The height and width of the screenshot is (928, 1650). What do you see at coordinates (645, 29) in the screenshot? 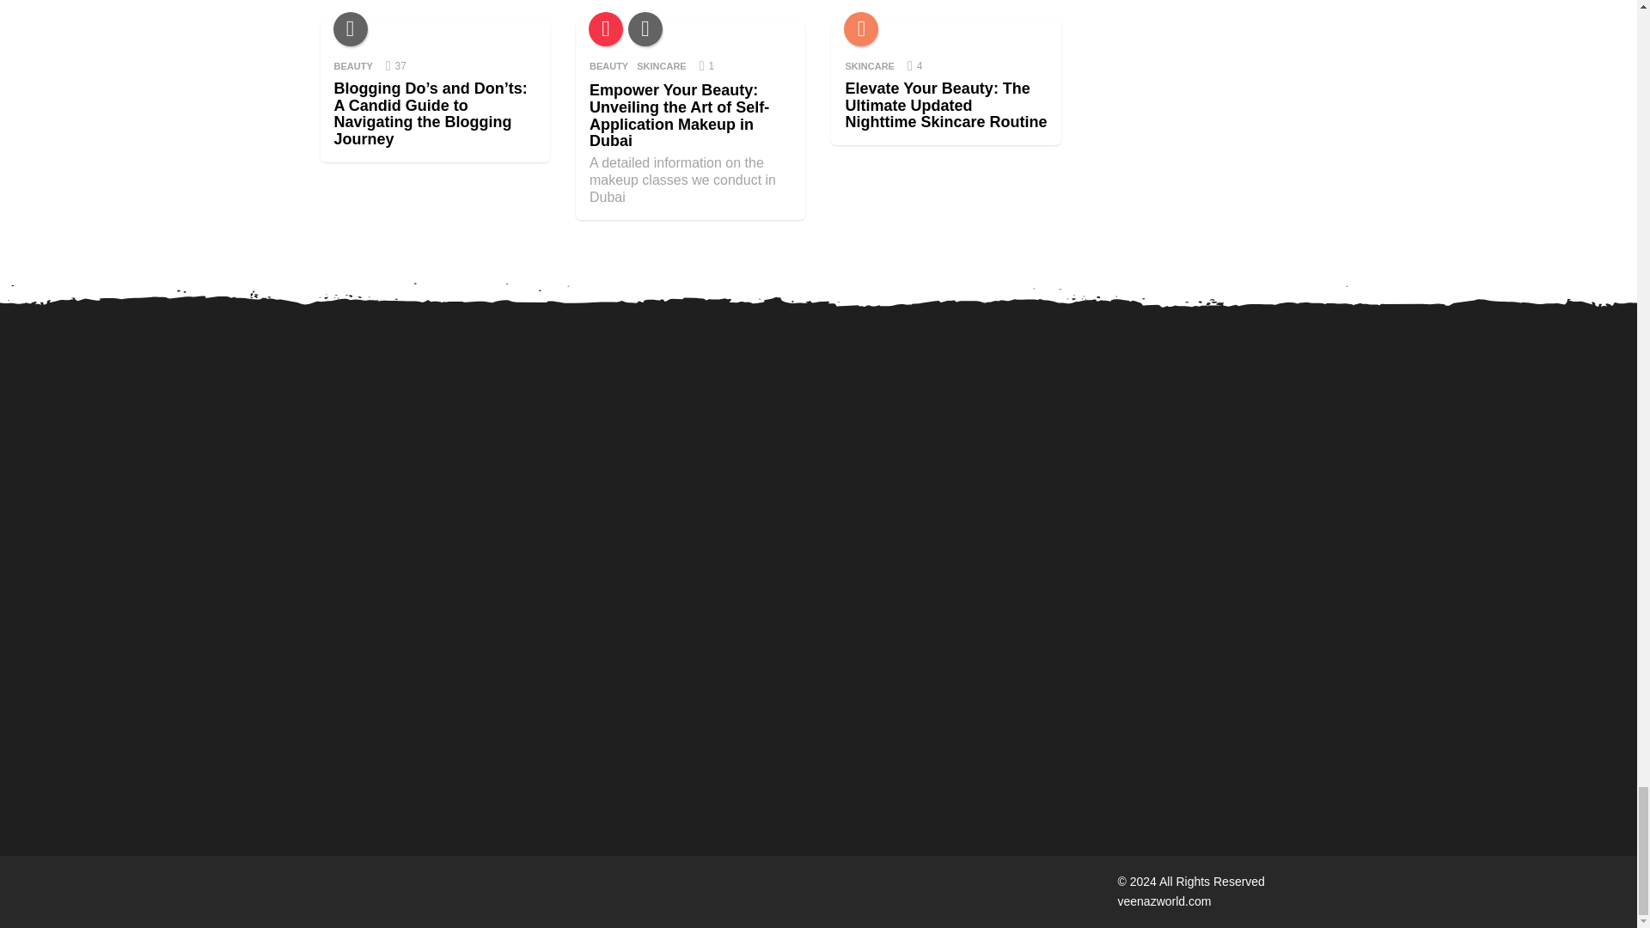
I see `Beauty` at bounding box center [645, 29].